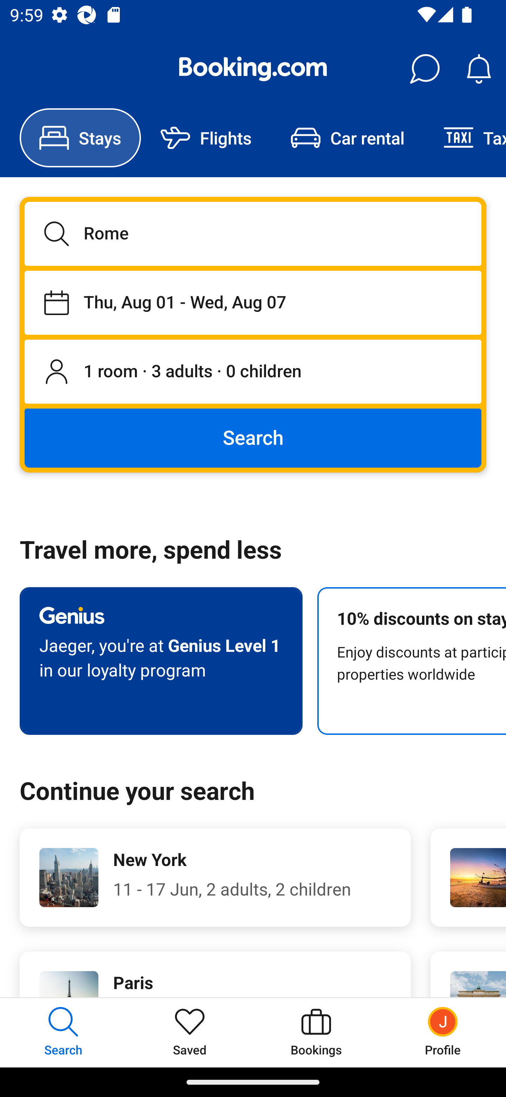 This screenshot has width=506, height=1097. I want to click on Bookings, so click(316, 1032).